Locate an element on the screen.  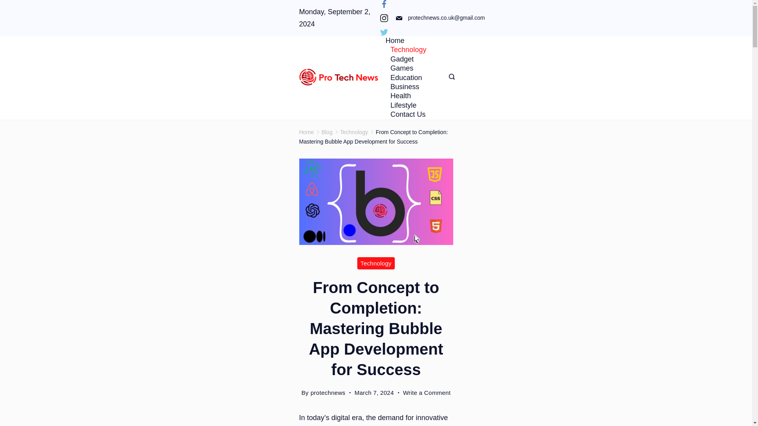
Gadget is located at coordinates (402, 59).